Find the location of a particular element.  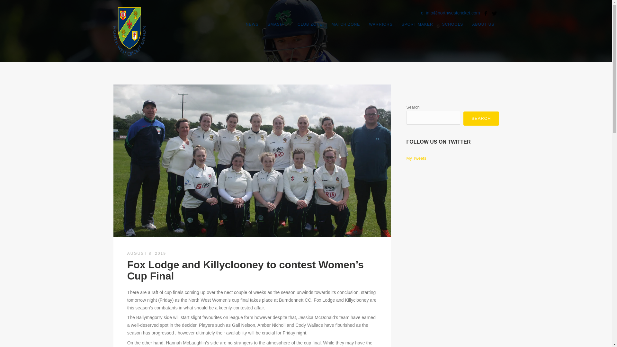

CLUB ZONE is located at coordinates (310, 24).